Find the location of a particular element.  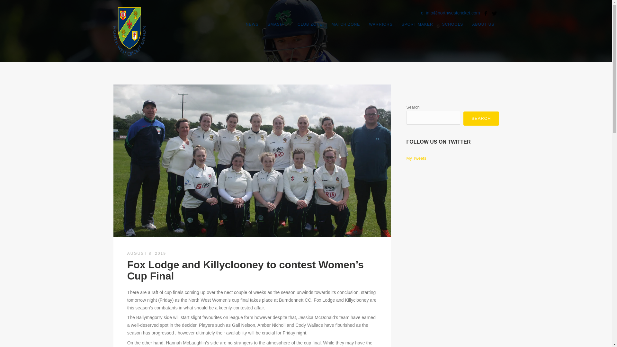

CLUB ZONE is located at coordinates (310, 24).